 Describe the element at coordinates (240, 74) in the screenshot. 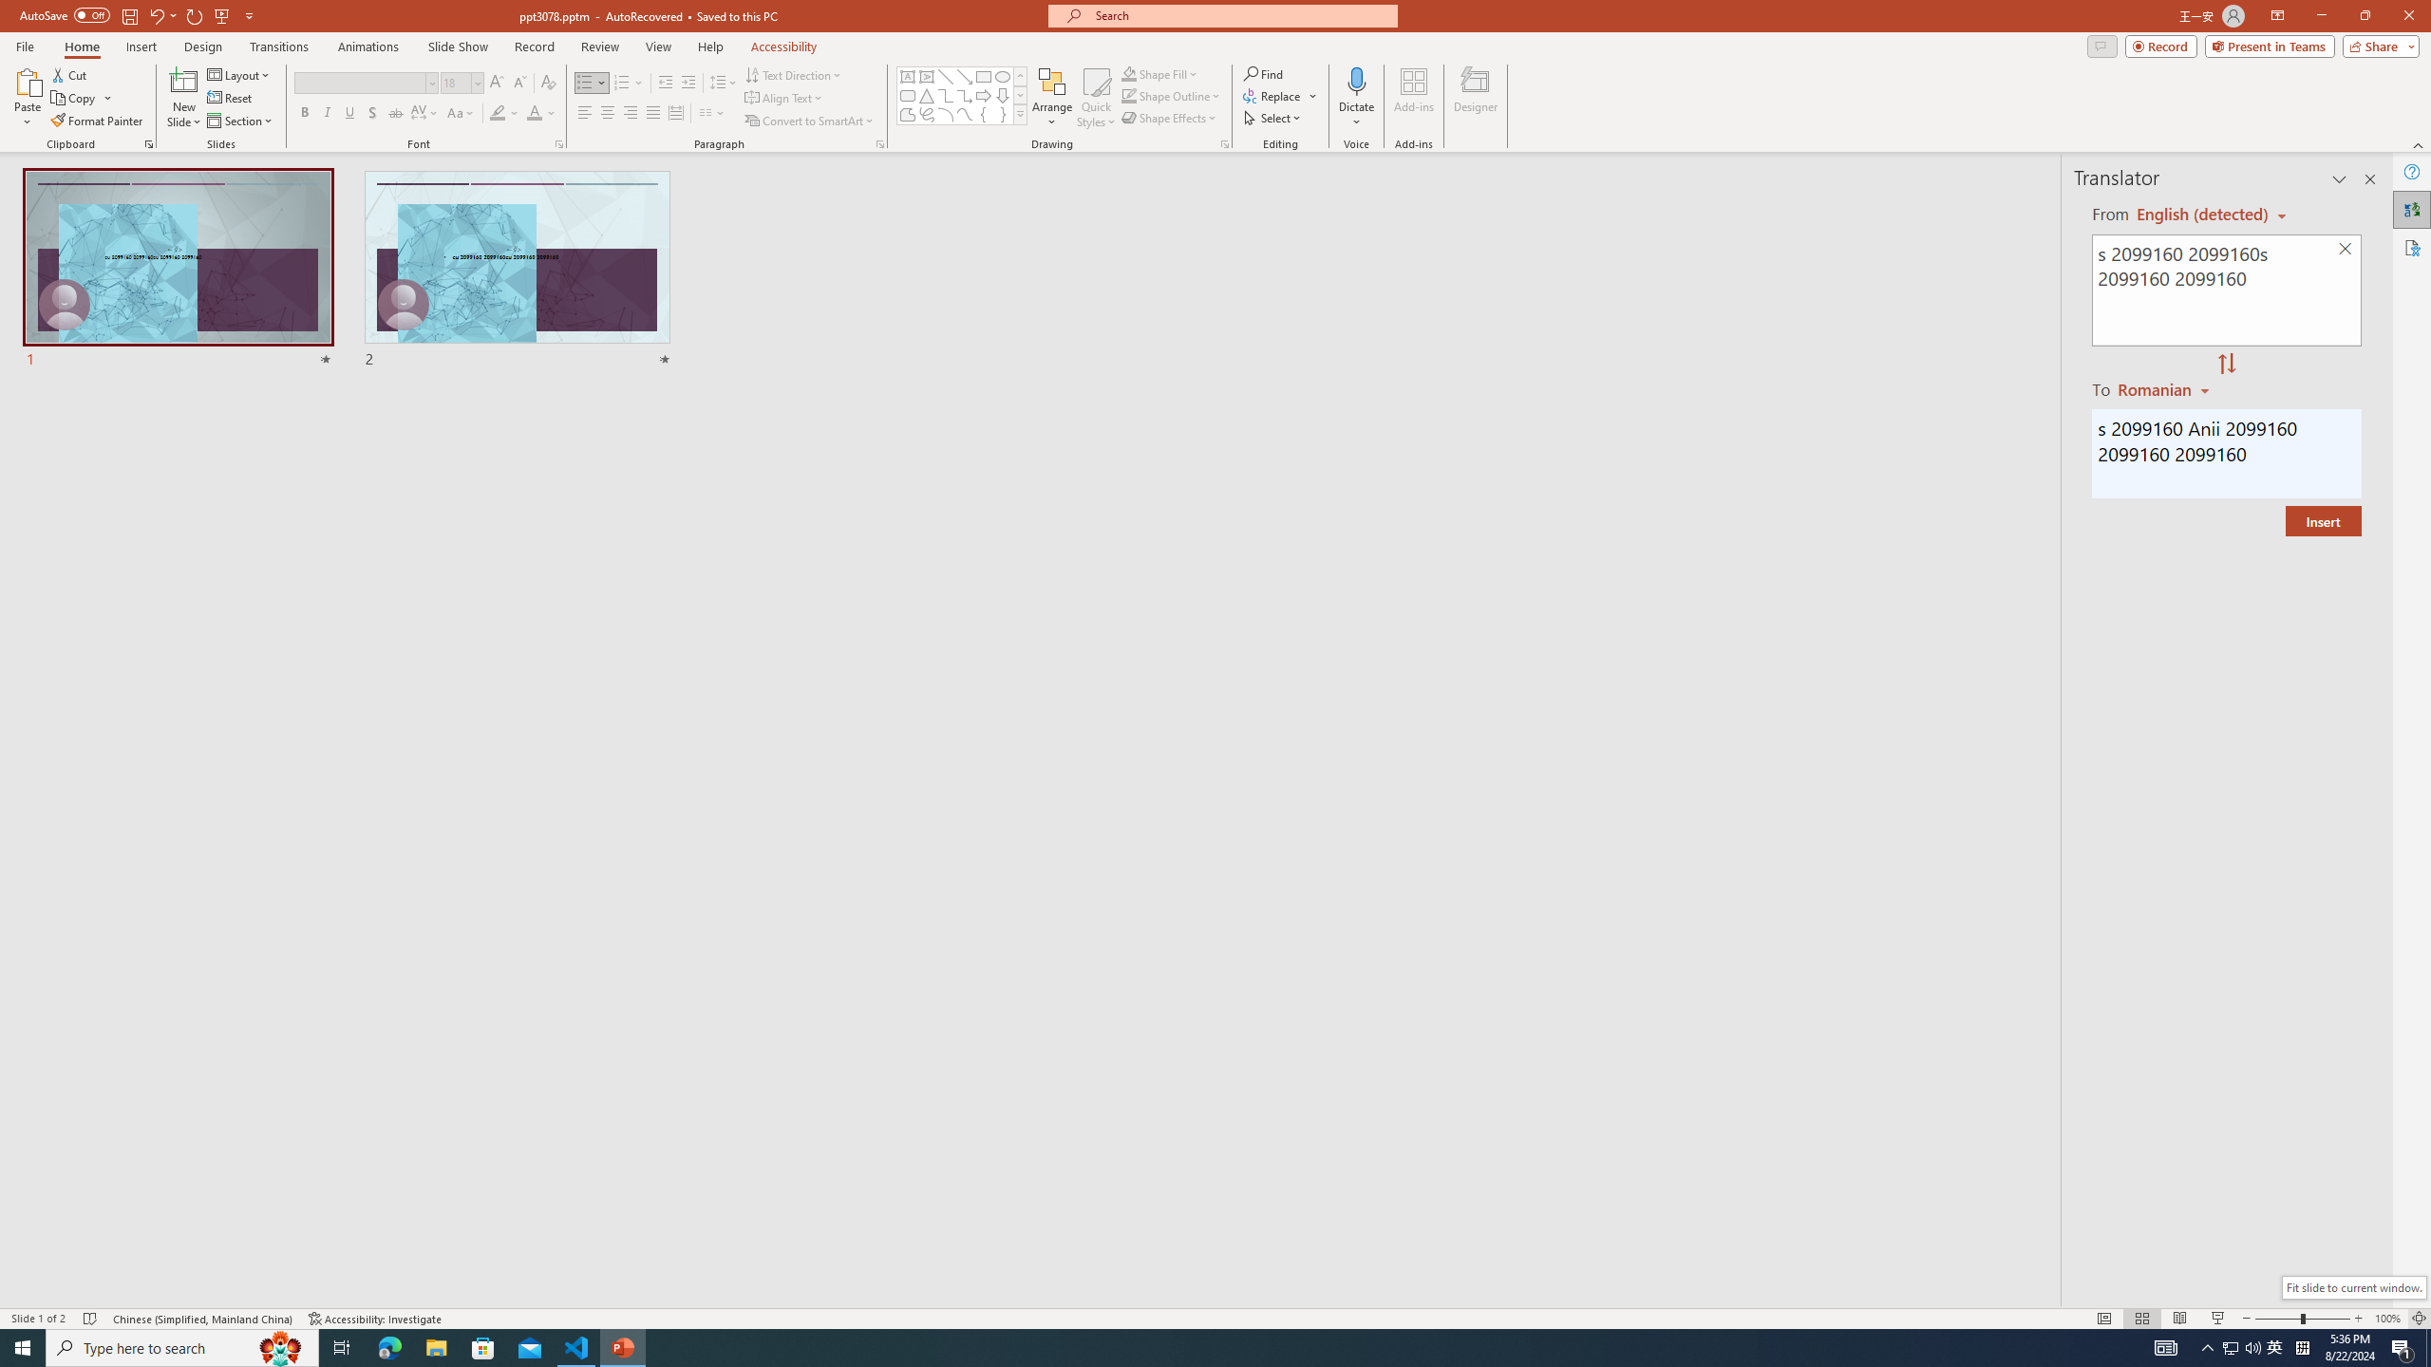

I see `Layout` at that location.